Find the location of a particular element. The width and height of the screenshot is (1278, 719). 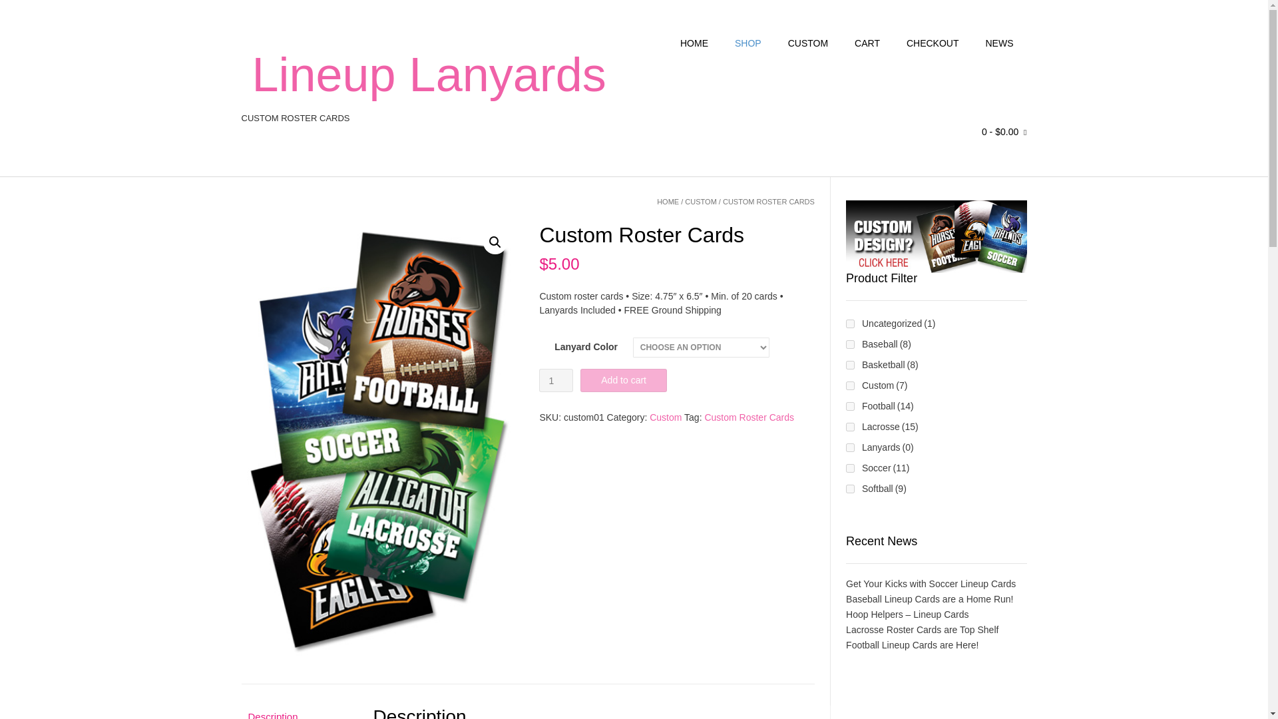

Lacrosse Roster Cards are Top Shelf is located at coordinates (922, 630).